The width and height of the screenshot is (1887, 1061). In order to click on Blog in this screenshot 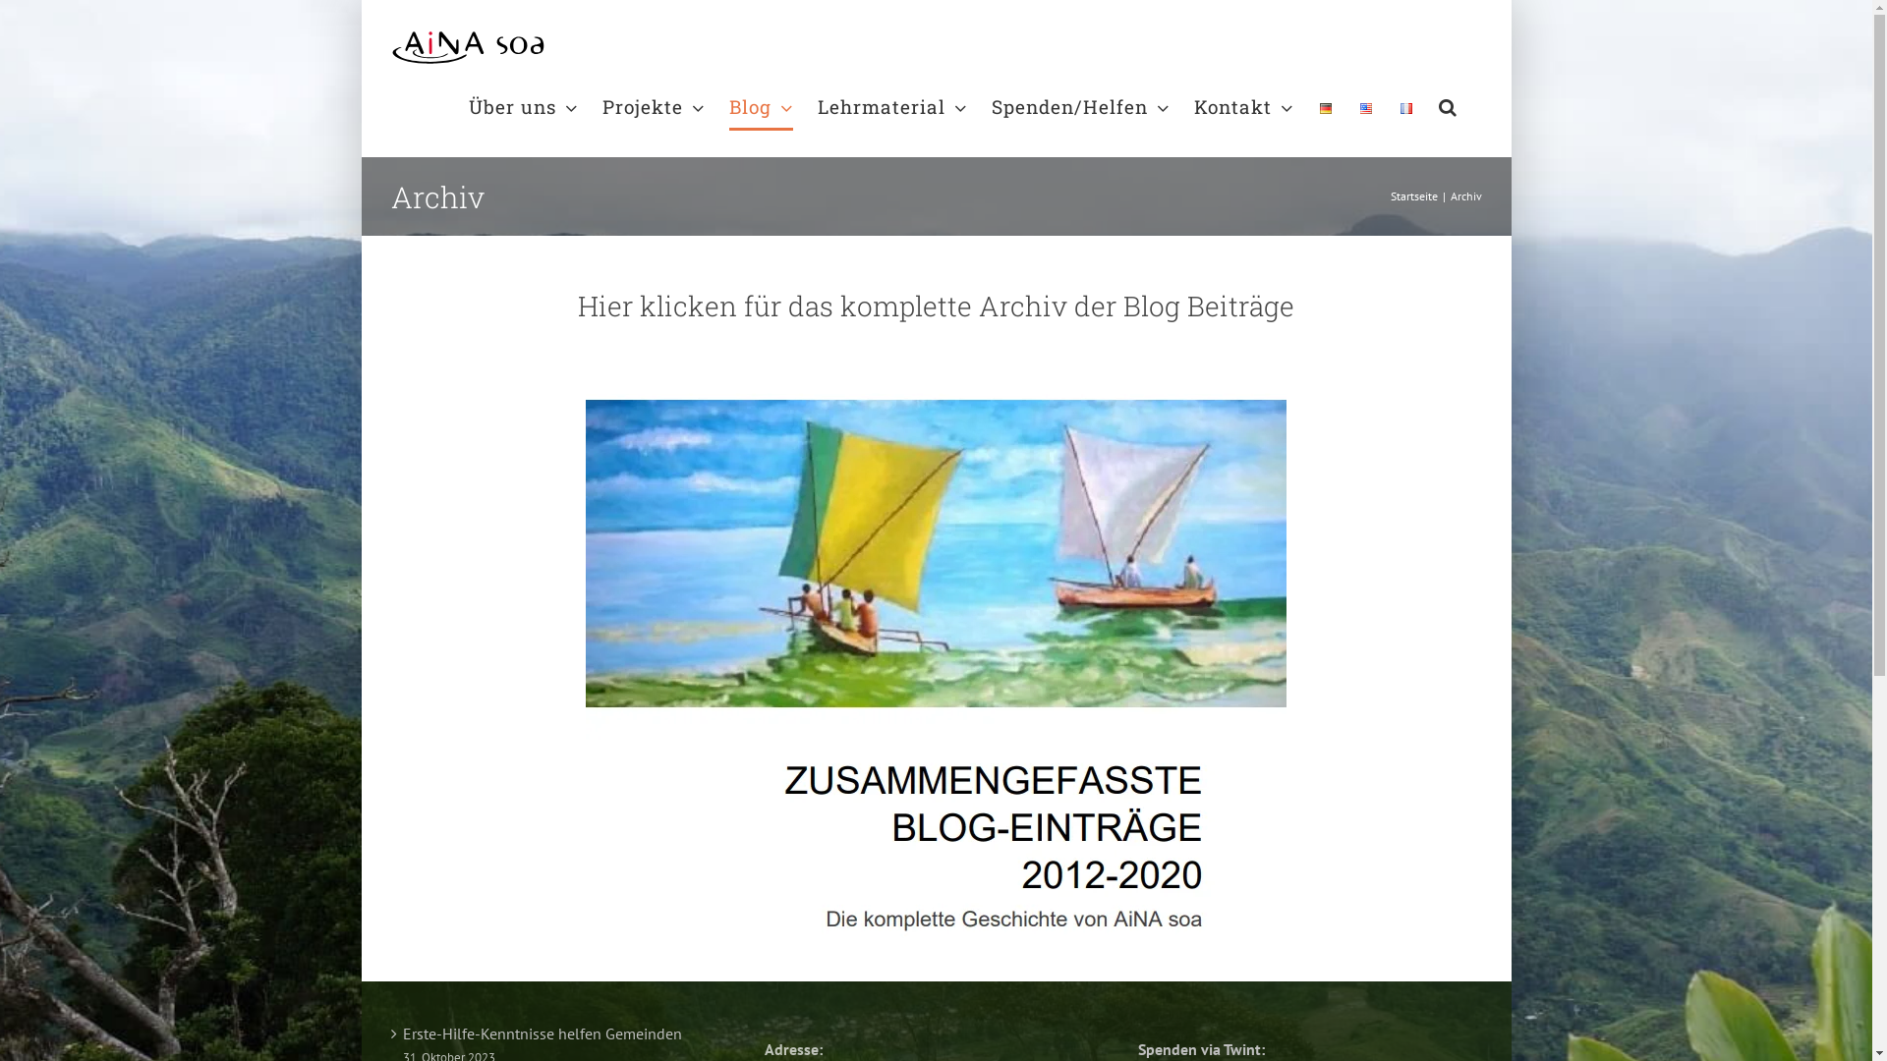, I will do `click(761, 106)`.